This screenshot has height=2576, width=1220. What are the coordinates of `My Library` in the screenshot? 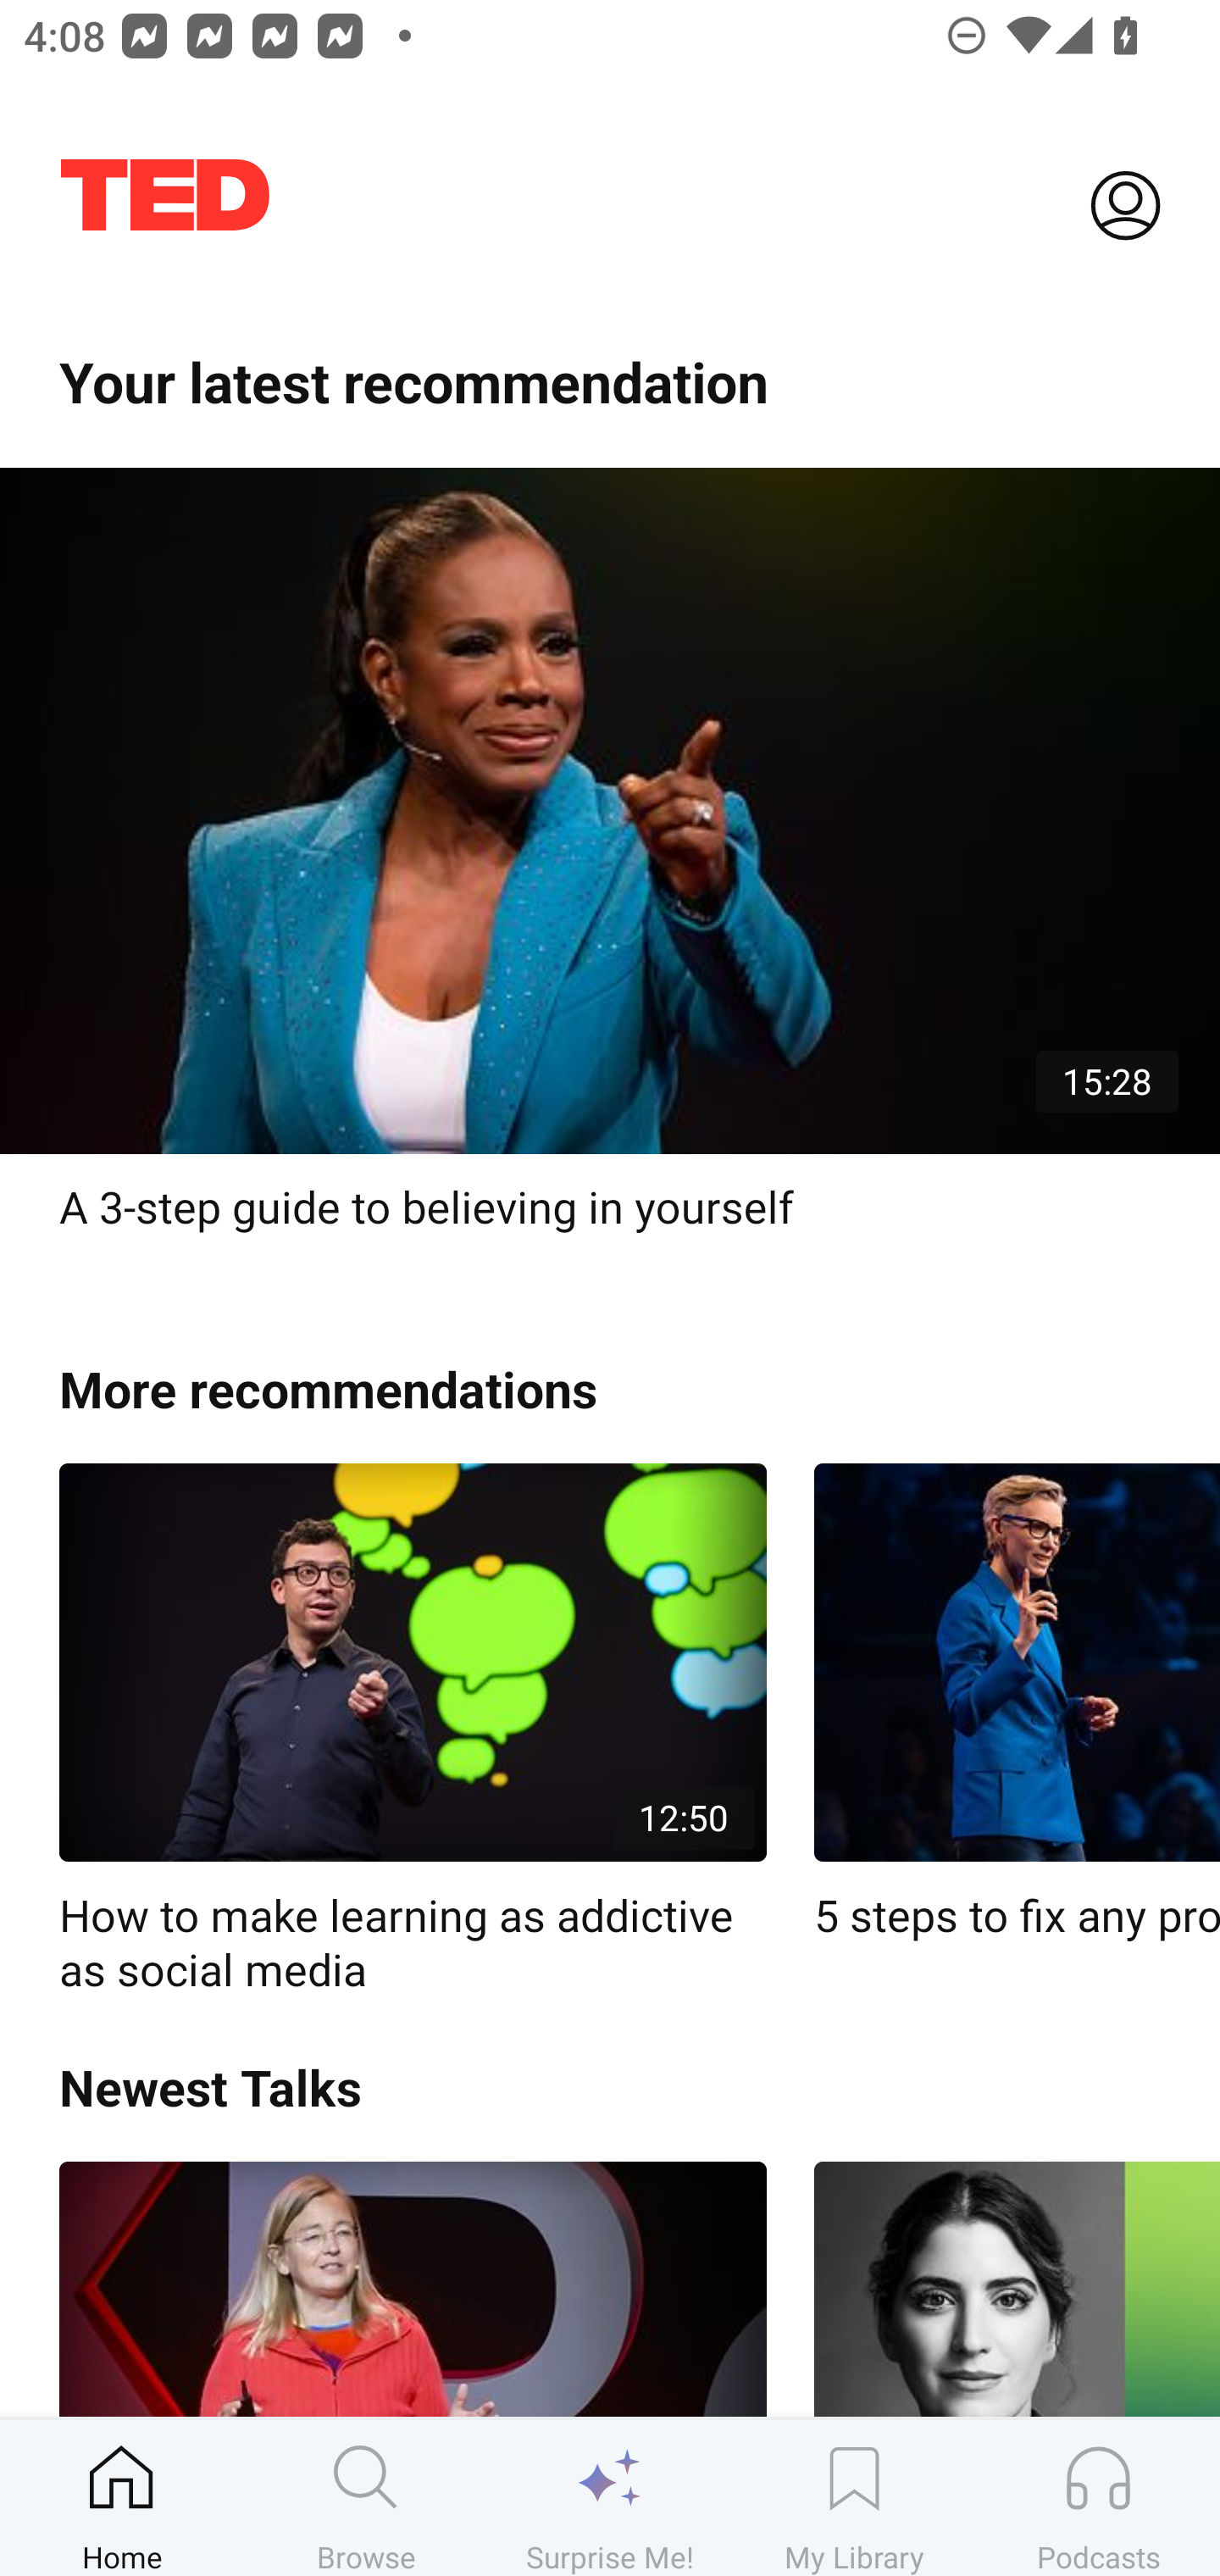 It's located at (854, 2497).